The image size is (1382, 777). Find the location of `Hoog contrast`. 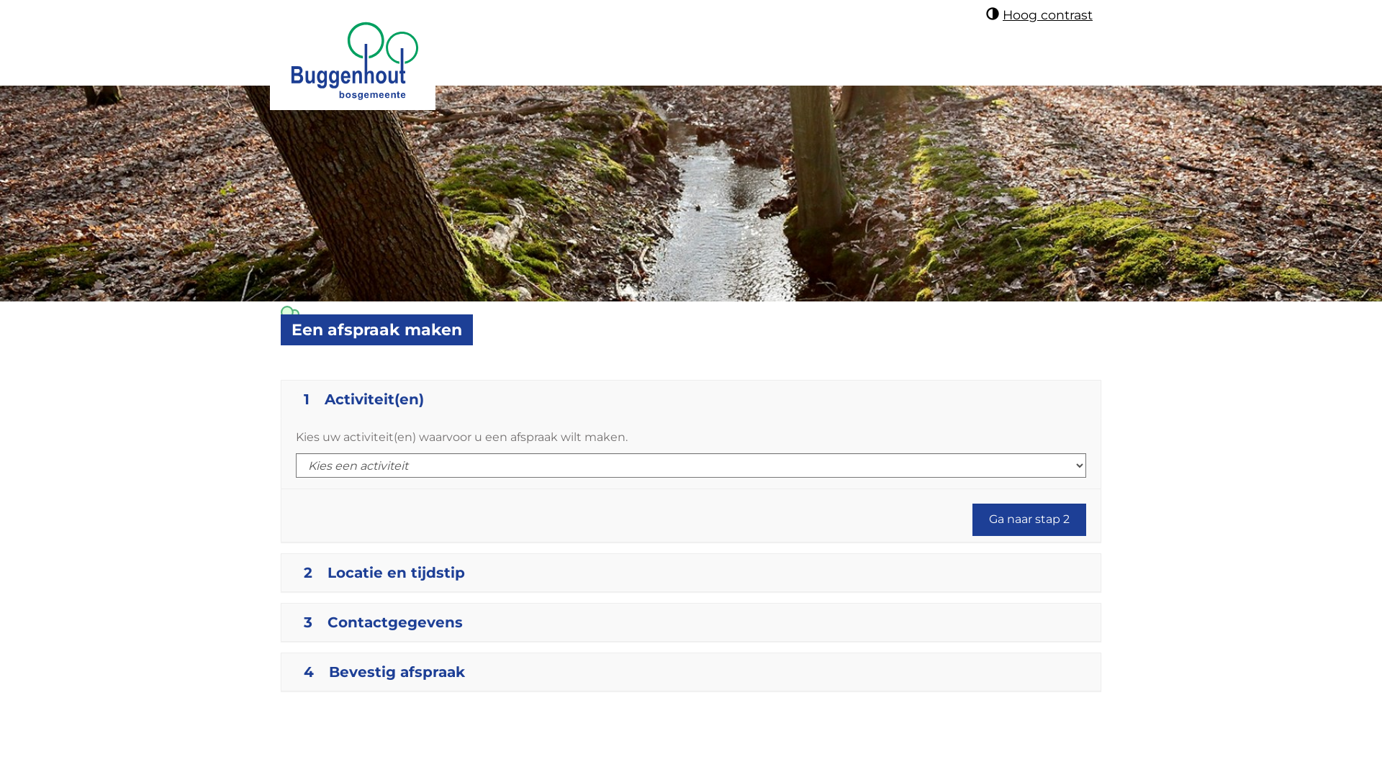

Hoog contrast is located at coordinates (1039, 14).